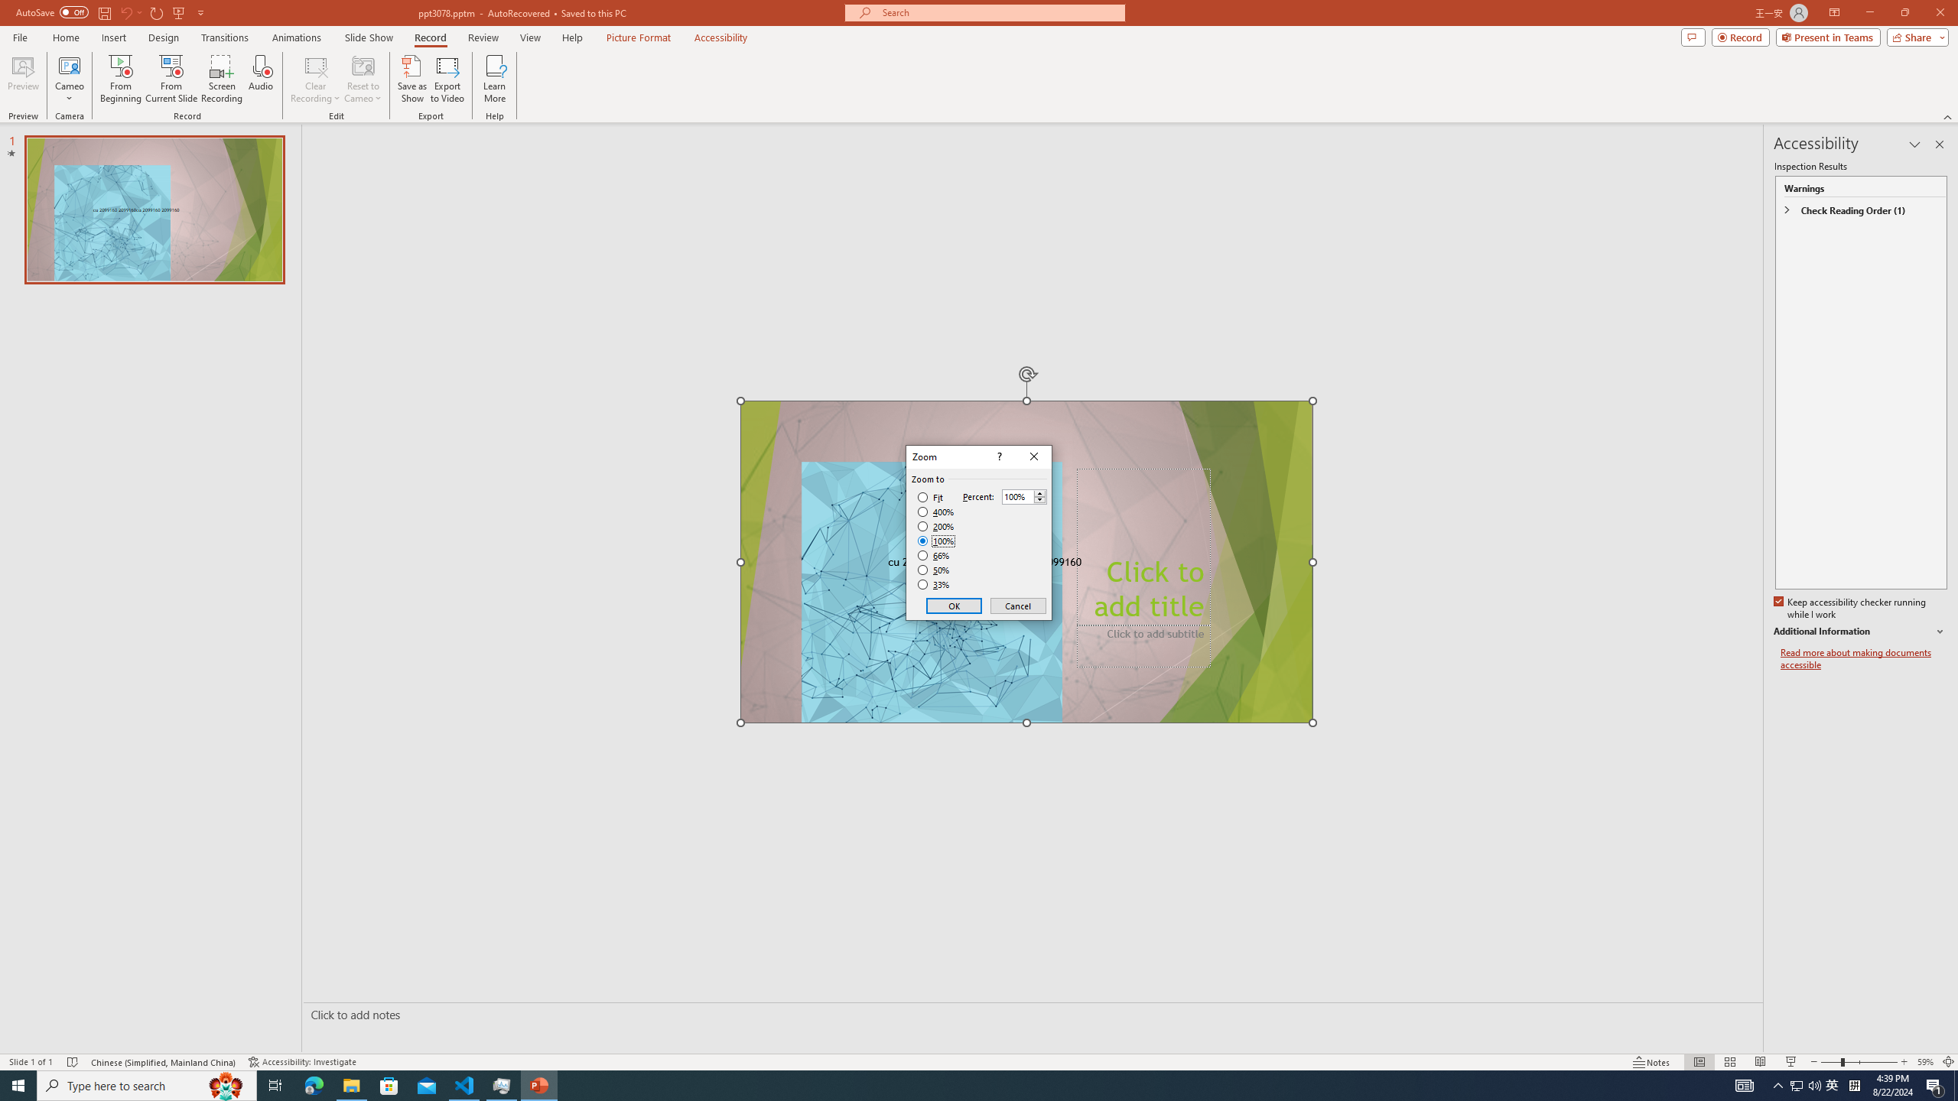 Image resolution: width=1958 pixels, height=1101 pixels. What do you see at coordinates (936, 526) in the screenshot?
I see `200%` at bounding box center [936, 526].